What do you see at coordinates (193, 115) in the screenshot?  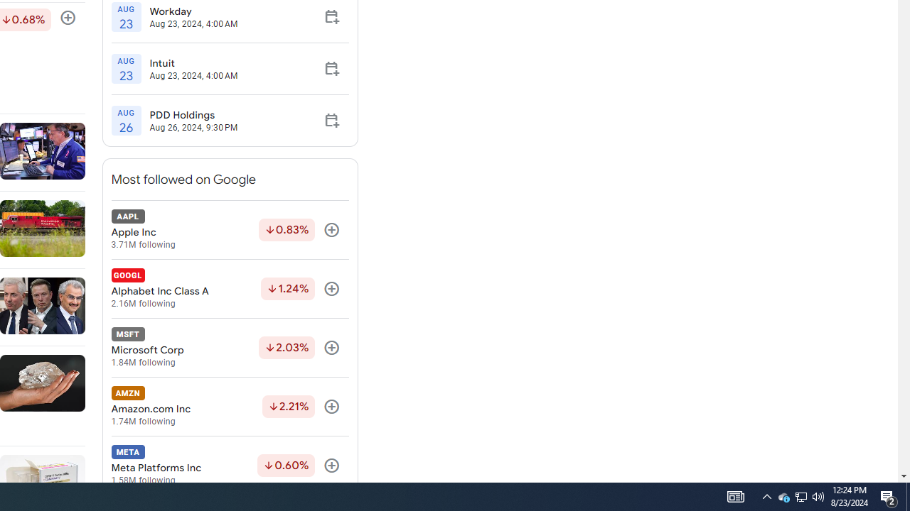 I see `PDD Holdings` at bounding box center [193, 115].